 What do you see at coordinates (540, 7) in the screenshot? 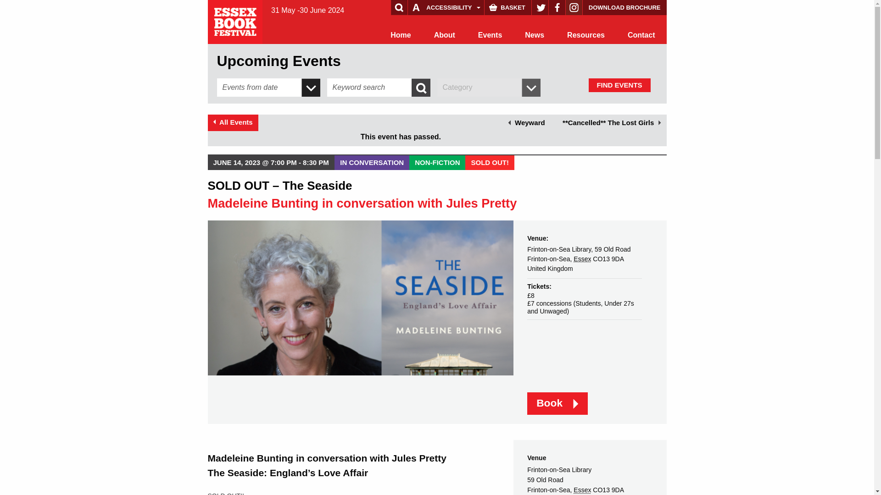
I see `Twitter` at bounding box center [540, 7].